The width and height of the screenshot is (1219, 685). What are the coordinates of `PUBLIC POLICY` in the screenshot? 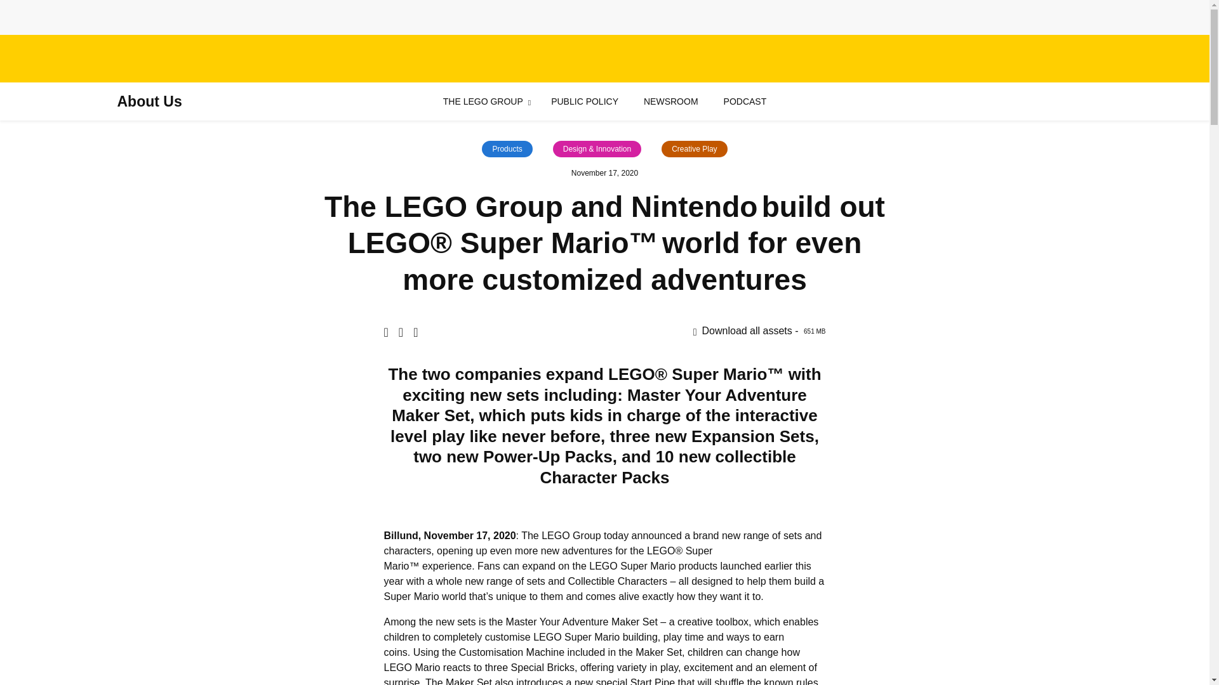 It's located at (745, 101).